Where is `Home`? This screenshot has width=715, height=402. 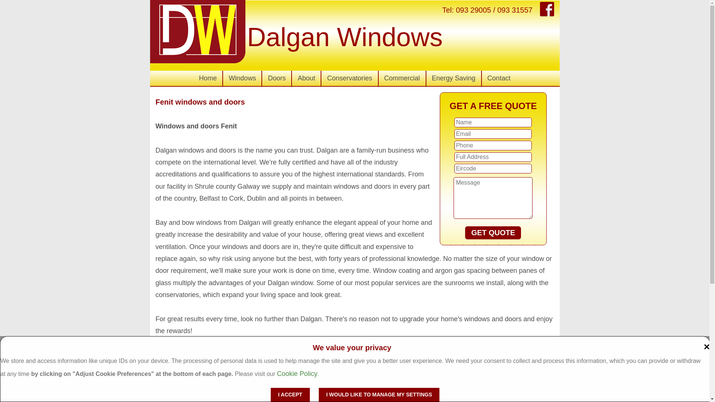 Home is located at coordinates (208, 78).